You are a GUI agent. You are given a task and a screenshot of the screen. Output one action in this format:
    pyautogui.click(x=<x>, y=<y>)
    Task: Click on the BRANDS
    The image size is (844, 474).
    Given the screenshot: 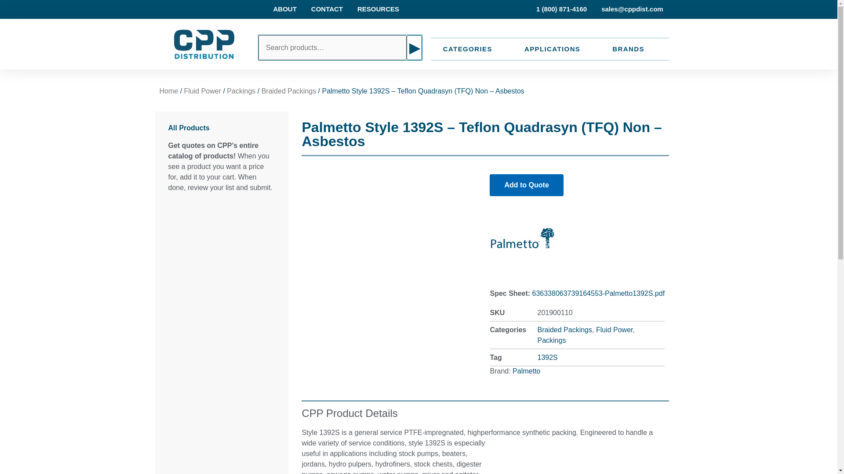 What is the action you would take?
    pyautogui.click(x=629, y=49)
    